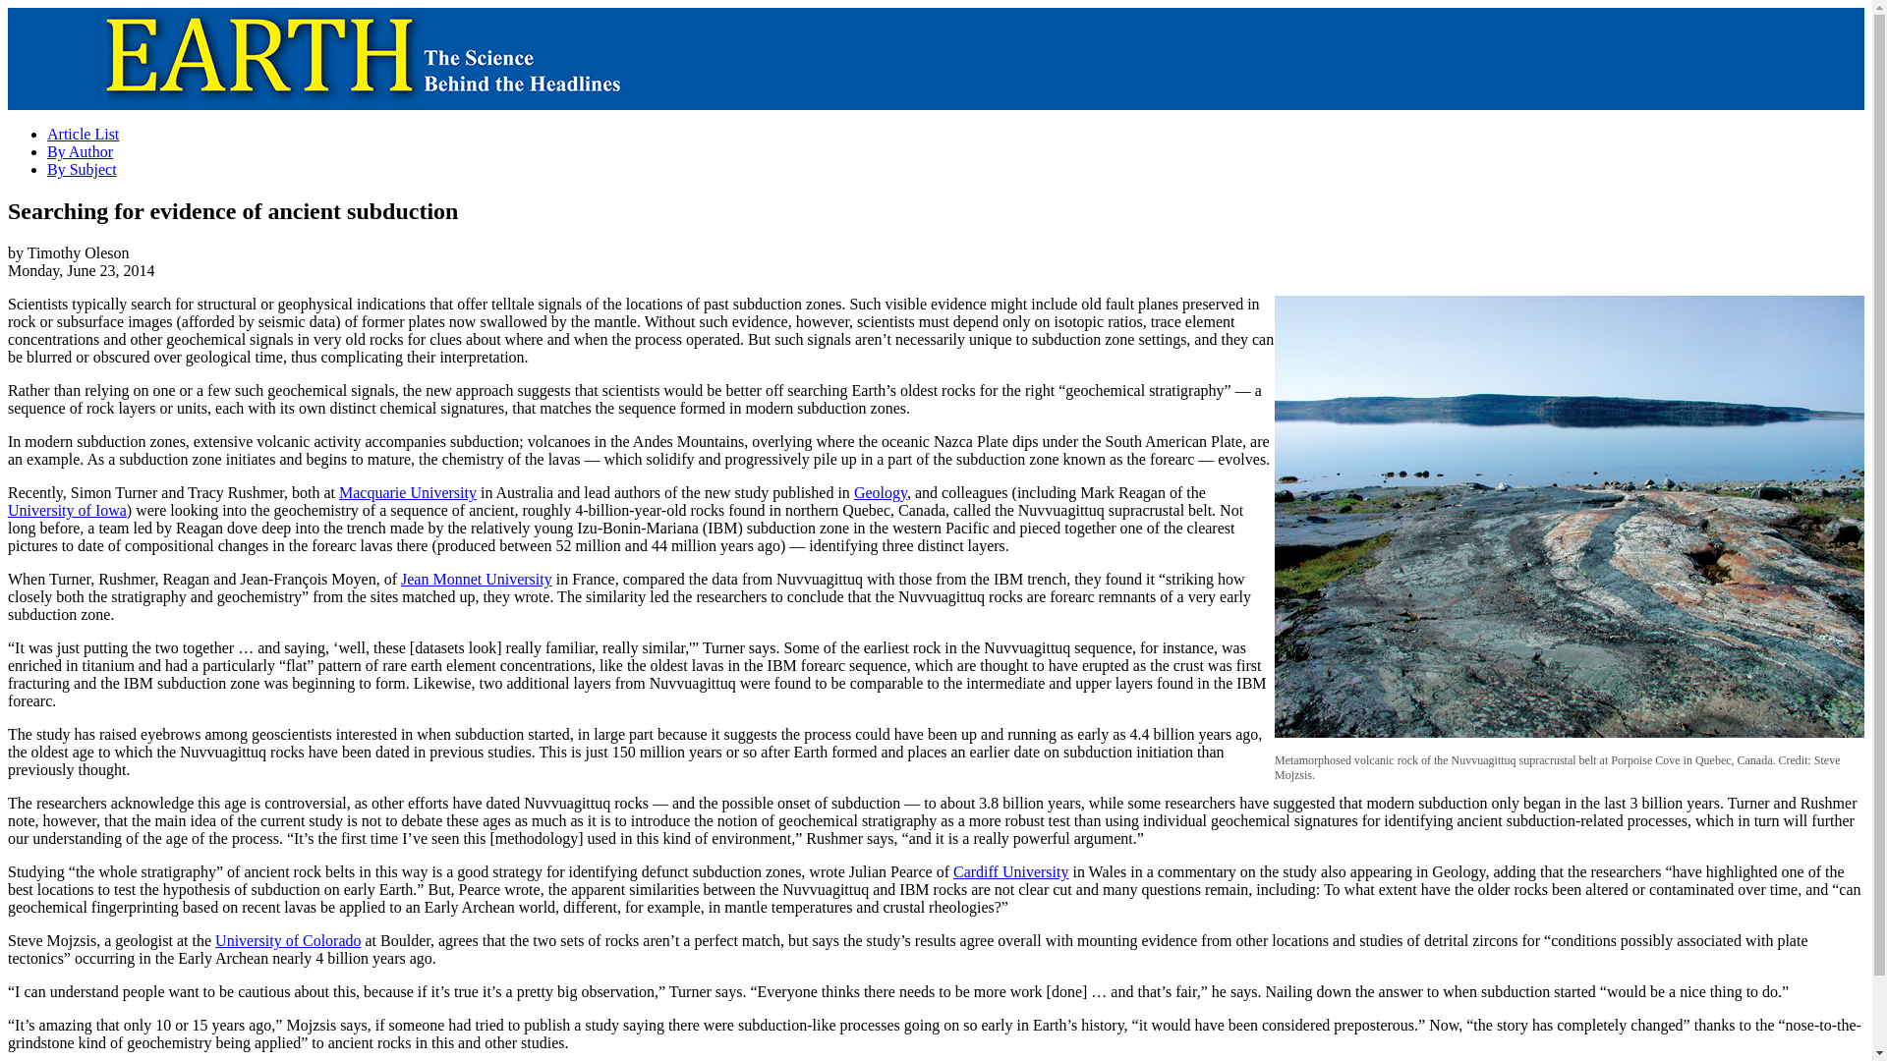 The height and width of the screenshot is (1061, 1887). What do you see at coordinates (476, 580) in the screenshot?
I see `Jean Monnet University` at bounding box center [476, 580].